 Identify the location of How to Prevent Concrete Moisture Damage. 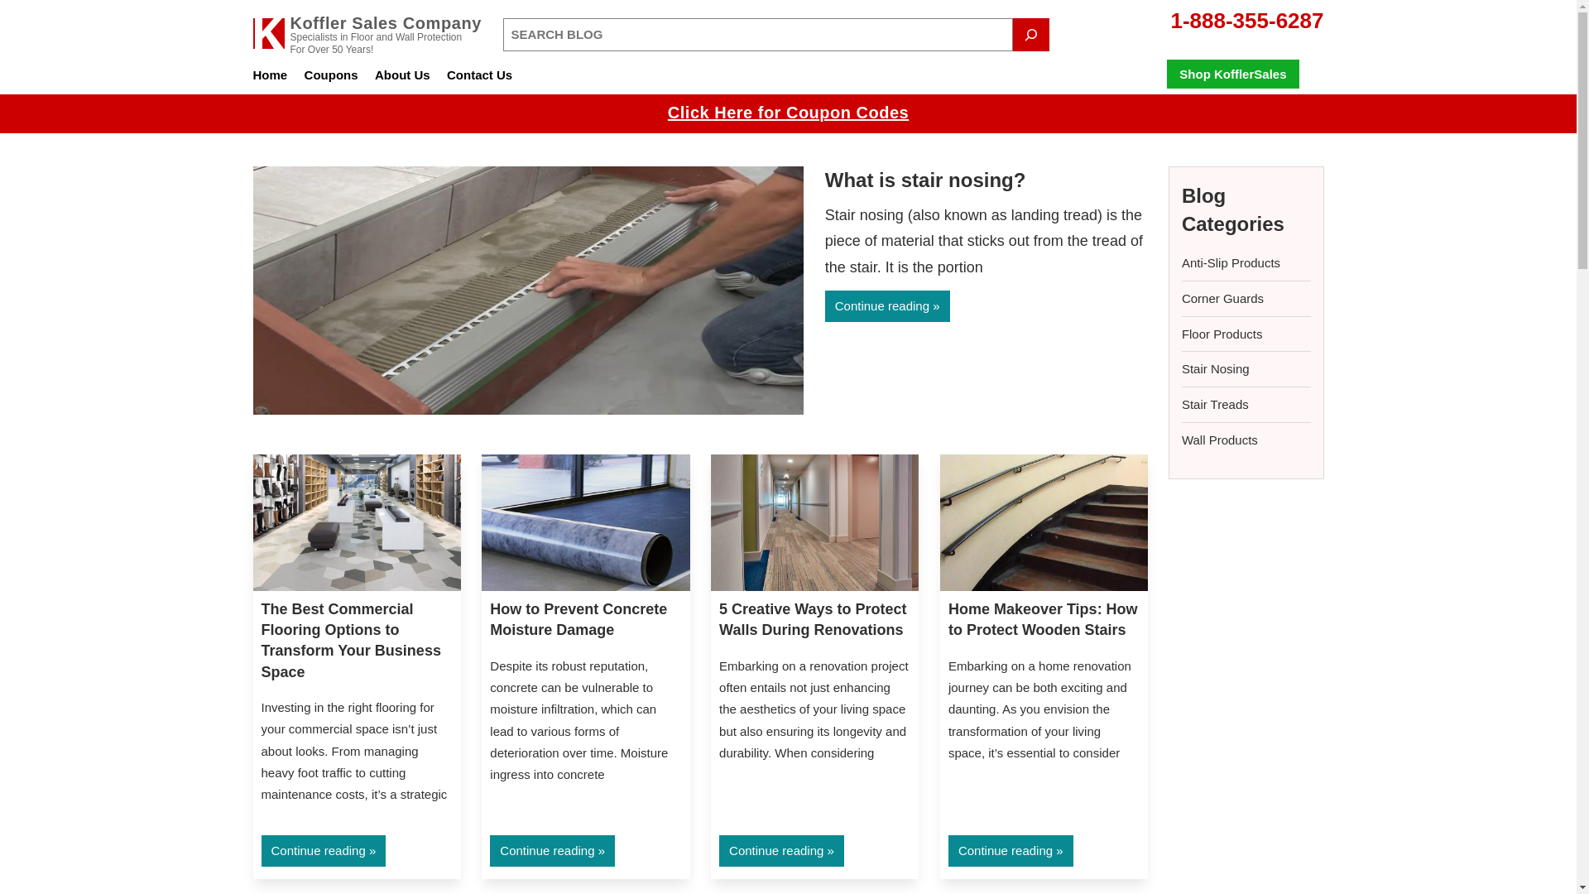
(578, 619).